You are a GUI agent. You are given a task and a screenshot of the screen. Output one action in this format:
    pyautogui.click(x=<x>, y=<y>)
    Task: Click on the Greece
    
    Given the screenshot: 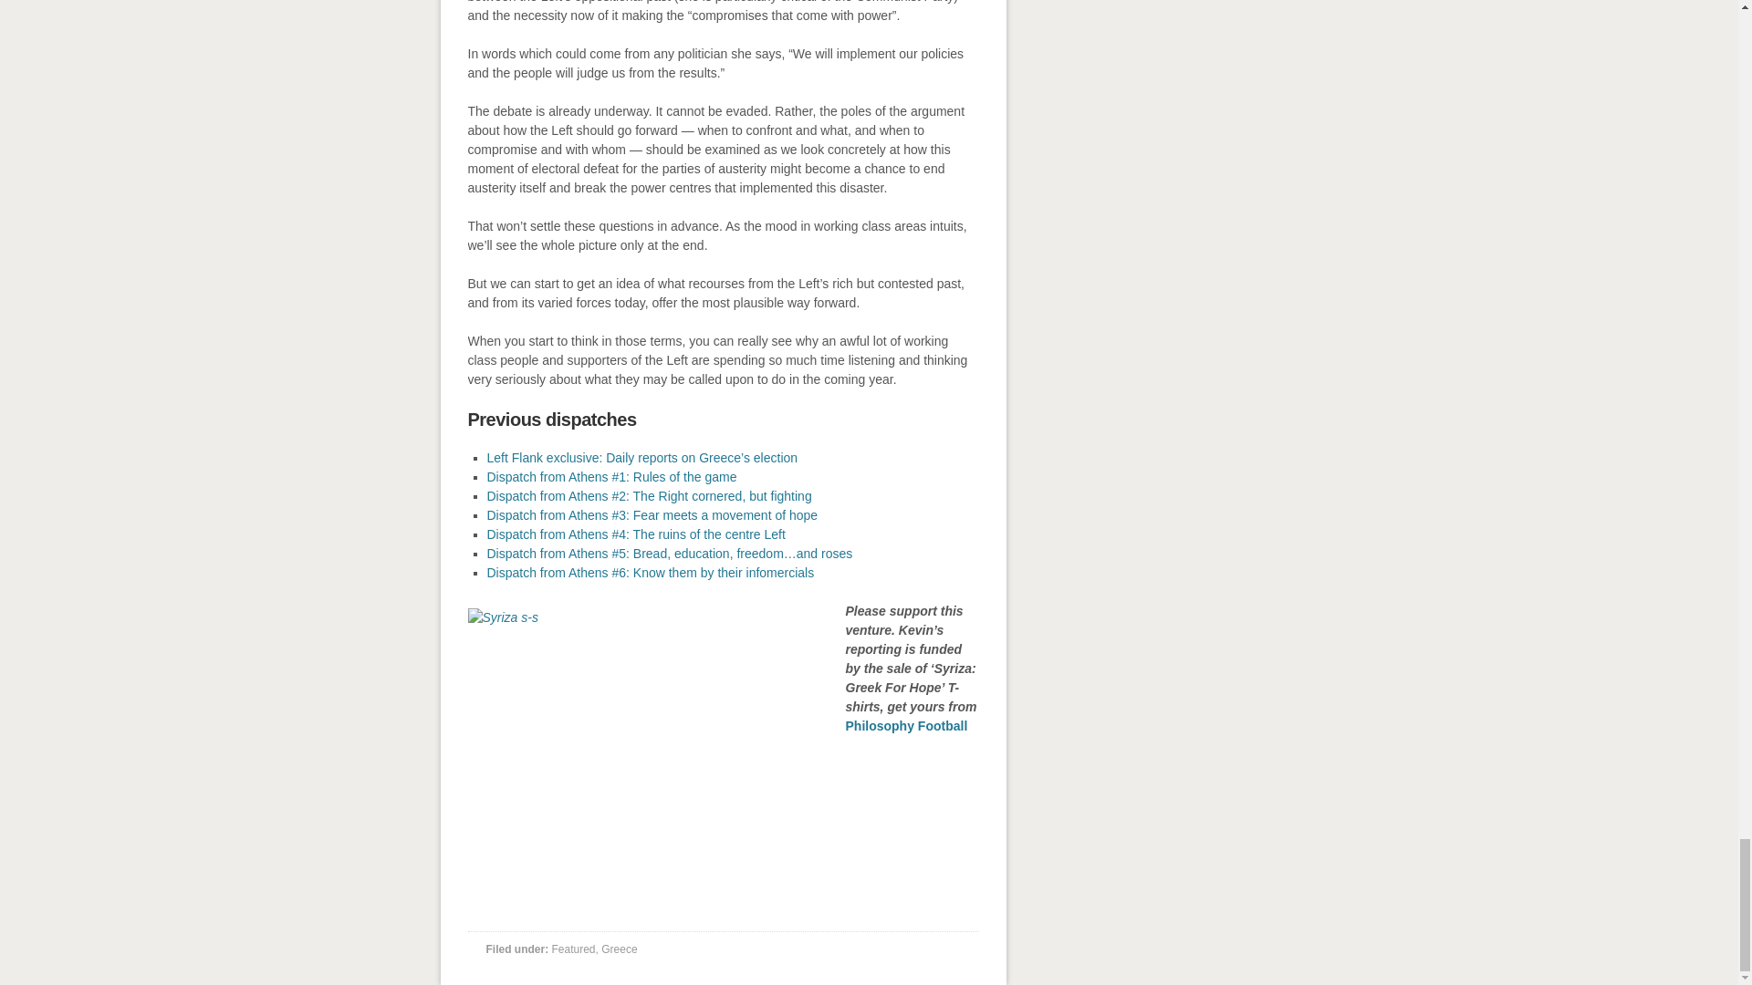 What is the action you would take?
    pyautogui.click(x=619, y=949)
    